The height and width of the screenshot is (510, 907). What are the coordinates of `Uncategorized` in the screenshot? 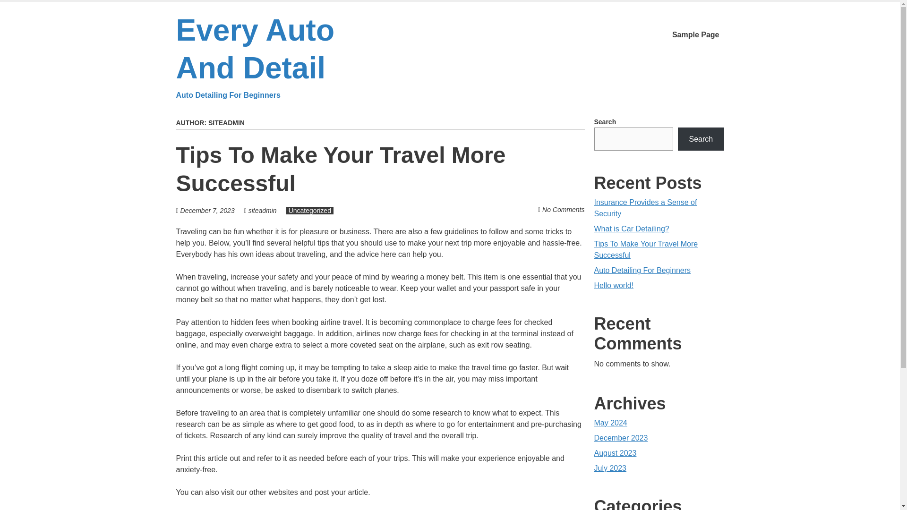 It's located at (282, 57).